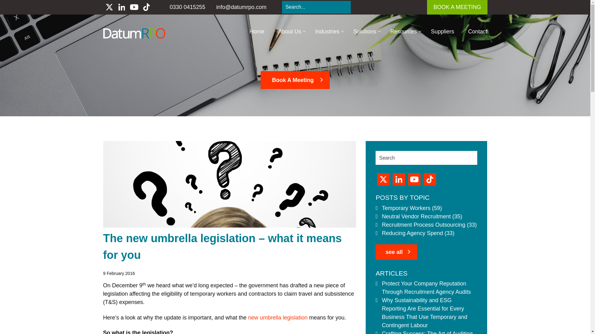 This screenshot has height=334, width=595. What do you see at coordinates (295, 80) in the screenshot?
I see `Book A Meeting` at bounding box center [295, 80].